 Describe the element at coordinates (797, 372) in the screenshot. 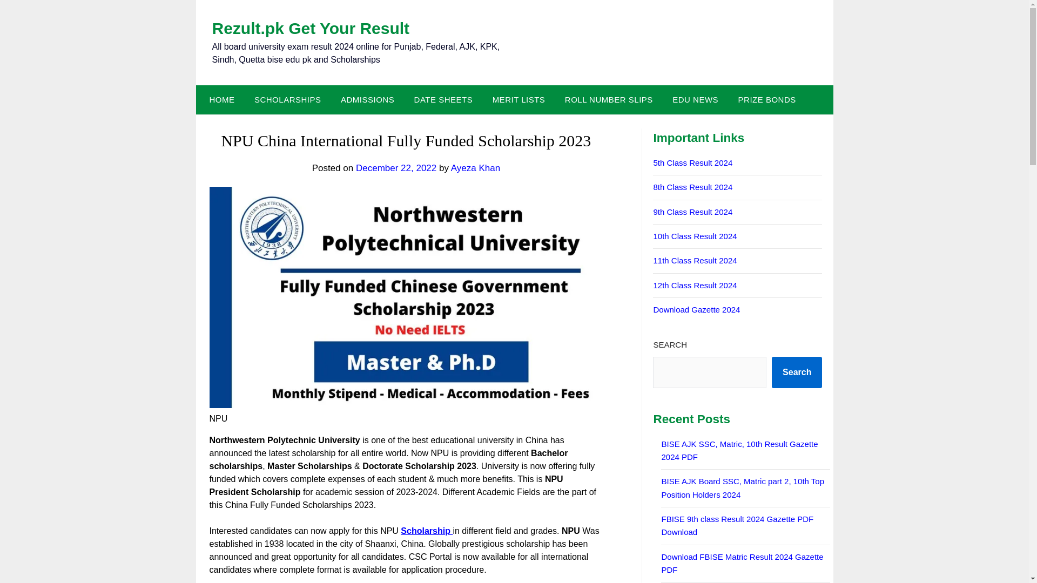

I see `Search` at that location.